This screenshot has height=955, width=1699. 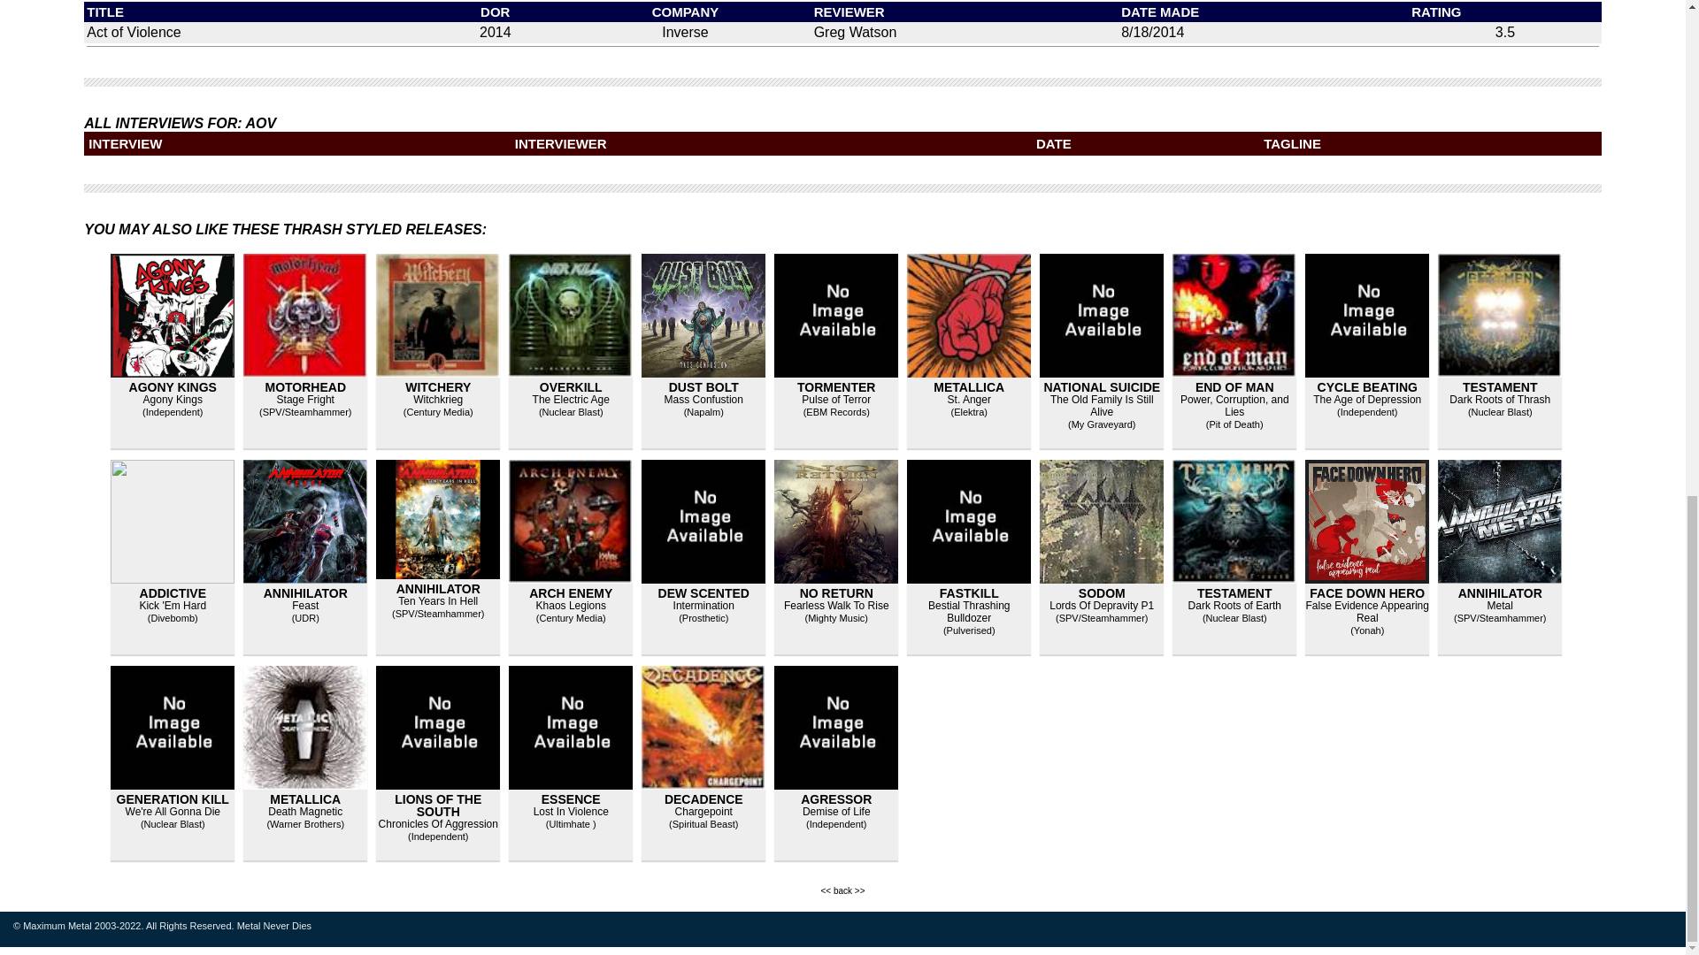 I want to click on Witchkrieg, so click(x=437, y=400).